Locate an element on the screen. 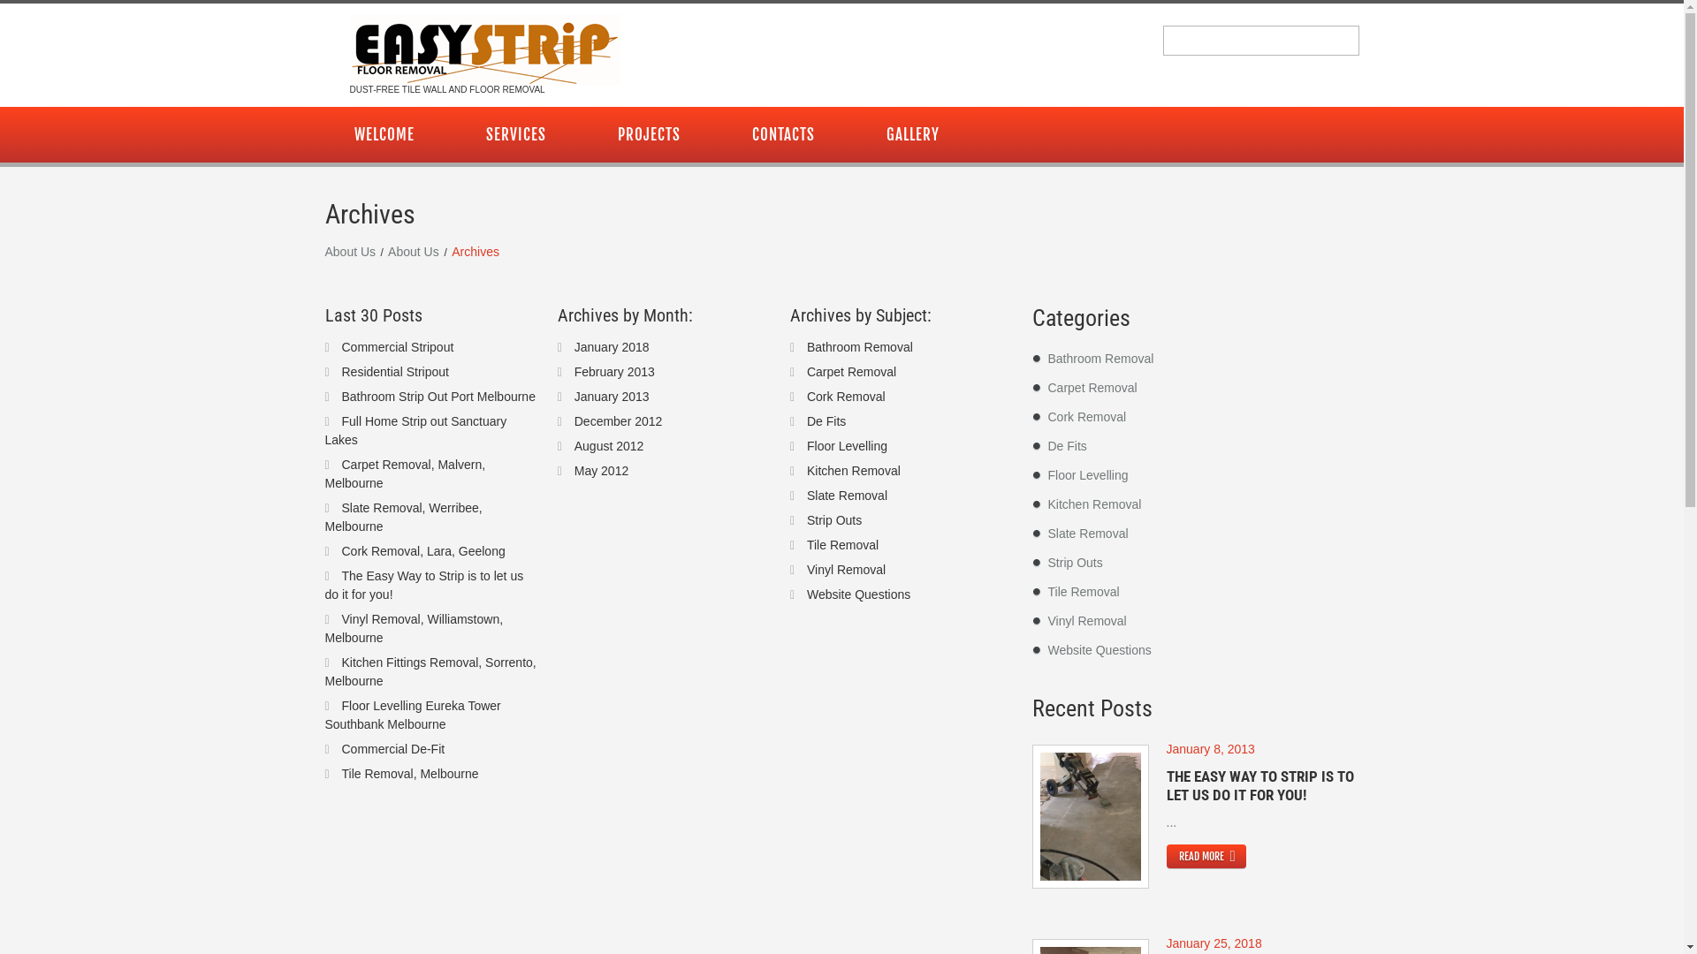 The image size is (1697, 954). Floor Levelling is located at coordinates (1089, 475).